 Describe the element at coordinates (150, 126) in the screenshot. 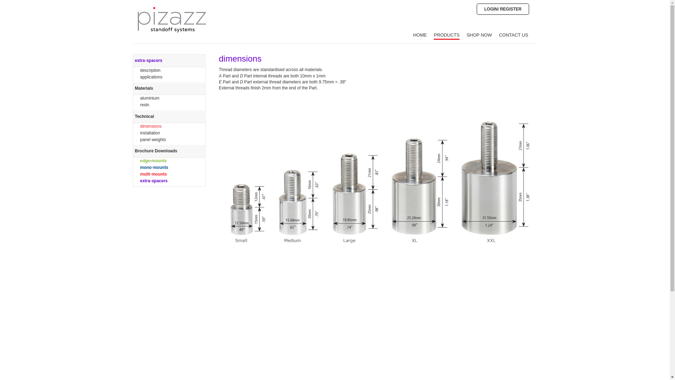

I see `dimensions` at that location.